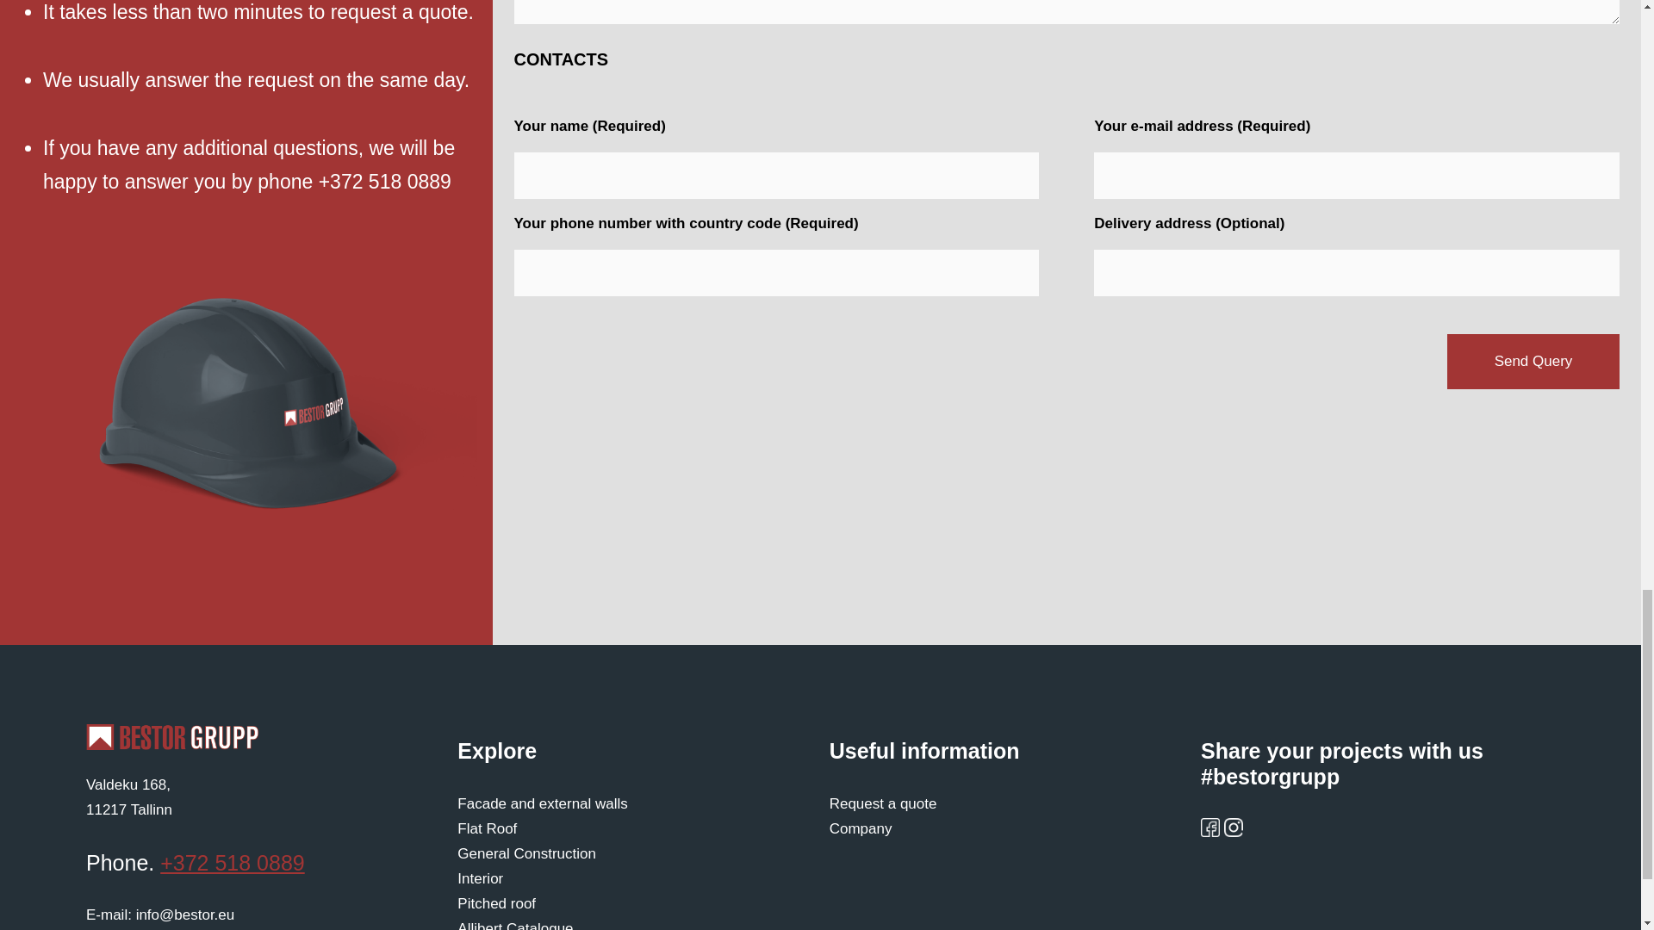 The width and height of the screenshot is (1654, 930). What do you see at coordinates (171, 737) in the screenshot?
I see `General Construction` at bounding box center [171, 737].